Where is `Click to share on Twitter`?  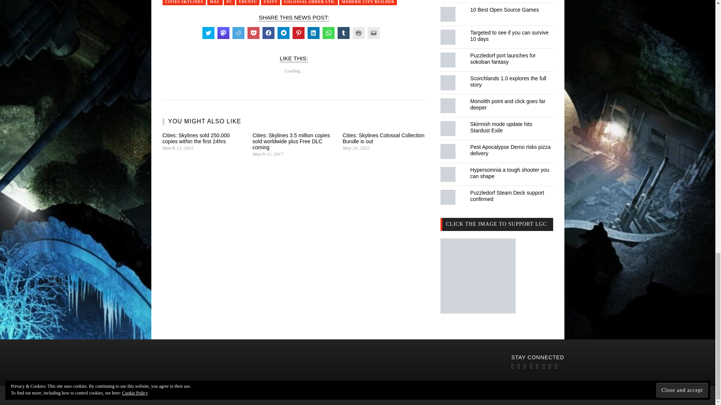 Click to share on Twitter is located at coordinates (208, 33).